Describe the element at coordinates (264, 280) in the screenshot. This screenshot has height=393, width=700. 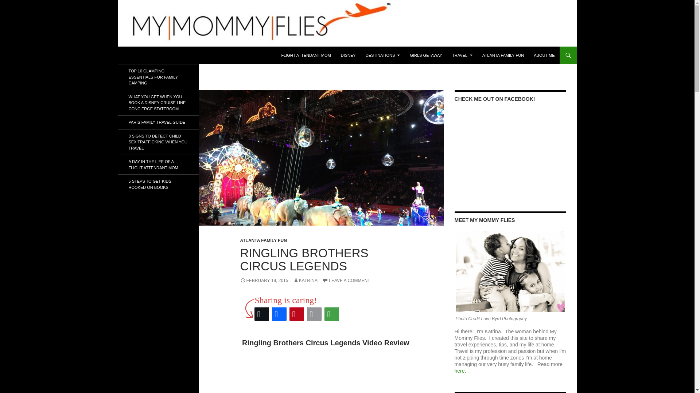
I see `FEBRUARY 19, 2015` at that location.